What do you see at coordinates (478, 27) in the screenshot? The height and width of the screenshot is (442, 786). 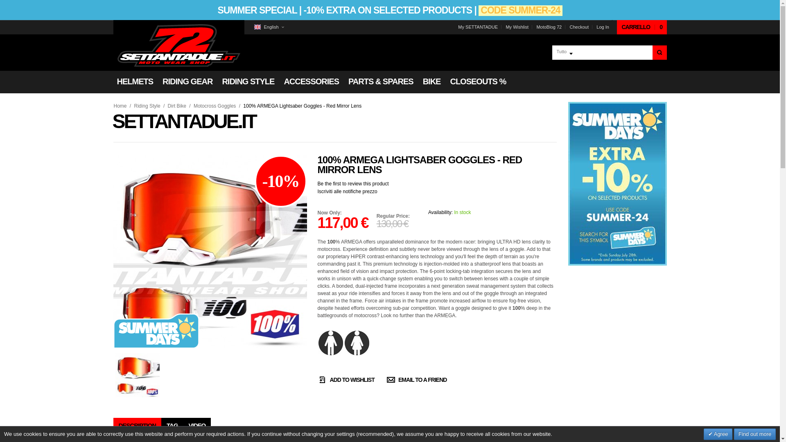 I see `My SETTANTADUE` at bounding box center [478, 27].